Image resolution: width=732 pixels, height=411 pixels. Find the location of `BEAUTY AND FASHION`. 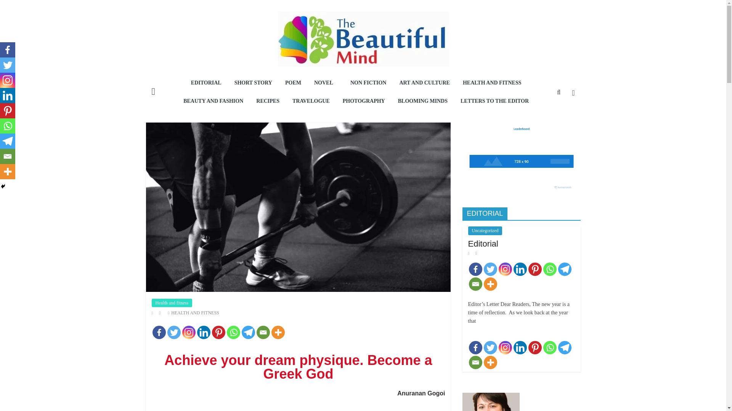

BEAUTY AND FASHION is located at coordinates (213, 101).